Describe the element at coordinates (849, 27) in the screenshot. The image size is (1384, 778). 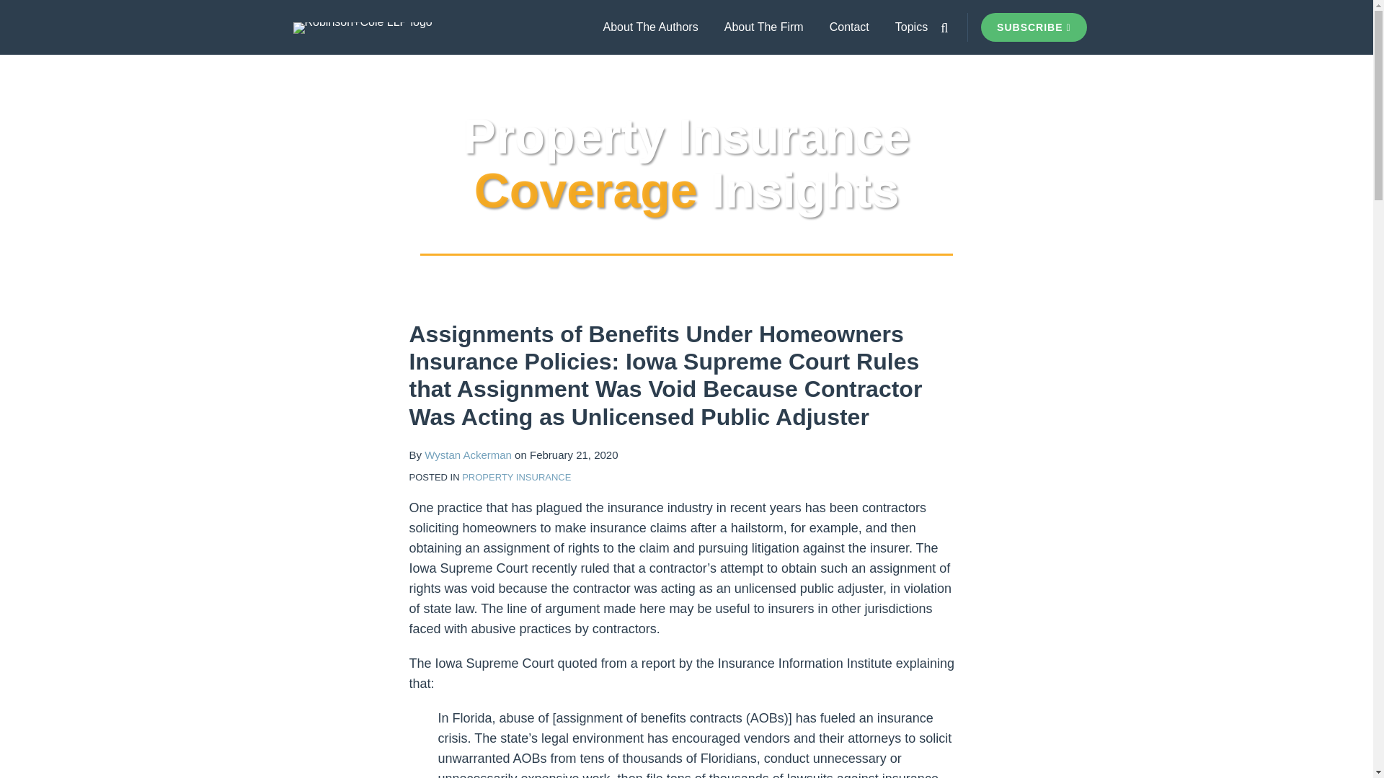
I see `Contact` at that location.